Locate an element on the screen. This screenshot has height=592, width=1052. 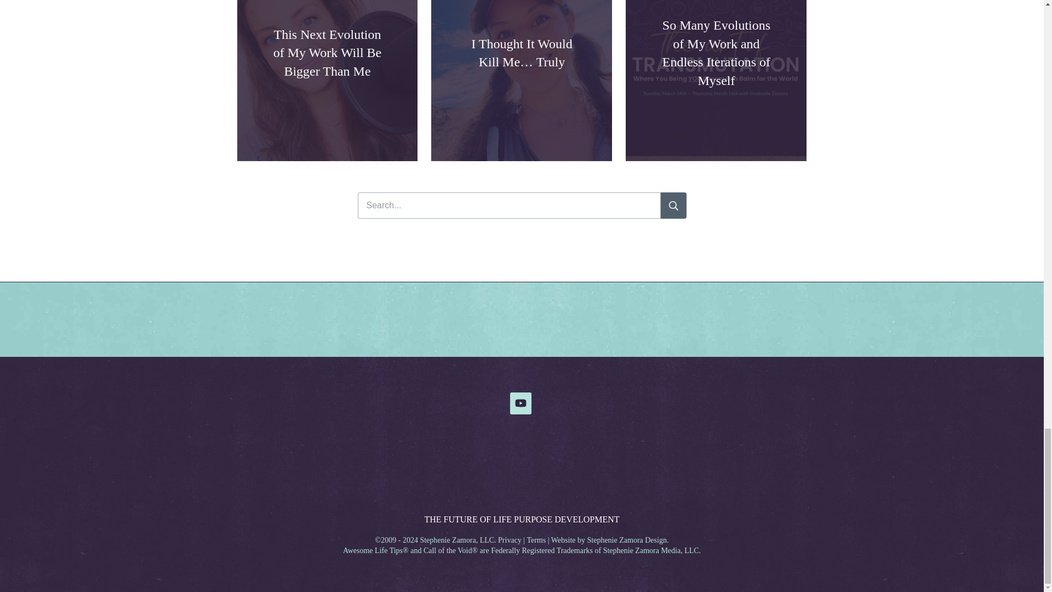
blue-desert is located at coordinates (522, 274).